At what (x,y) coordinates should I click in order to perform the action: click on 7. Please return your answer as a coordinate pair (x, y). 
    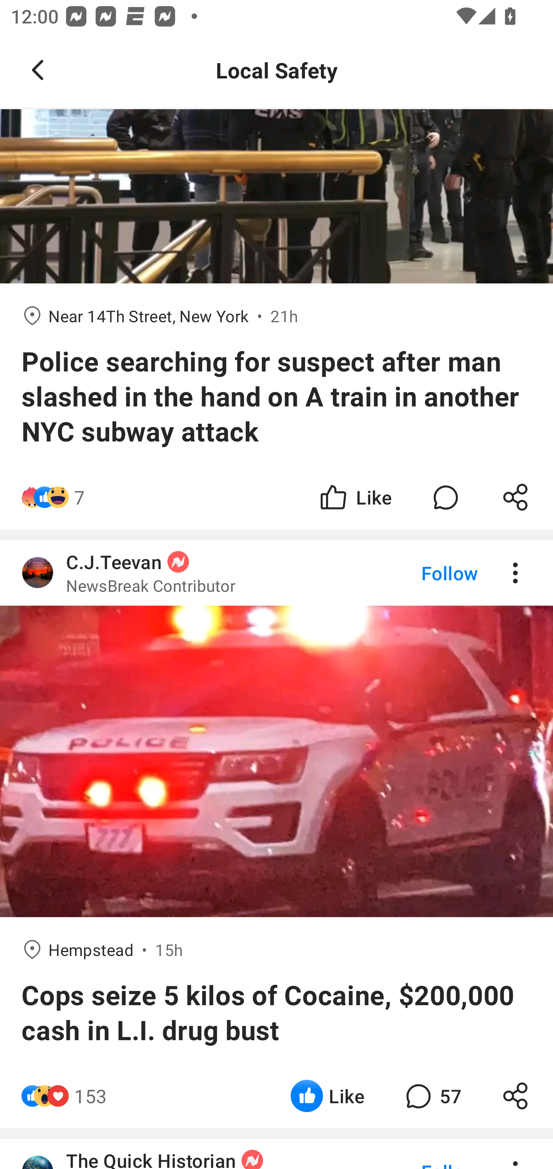
    Looking at the image, I should click on (79, 497).